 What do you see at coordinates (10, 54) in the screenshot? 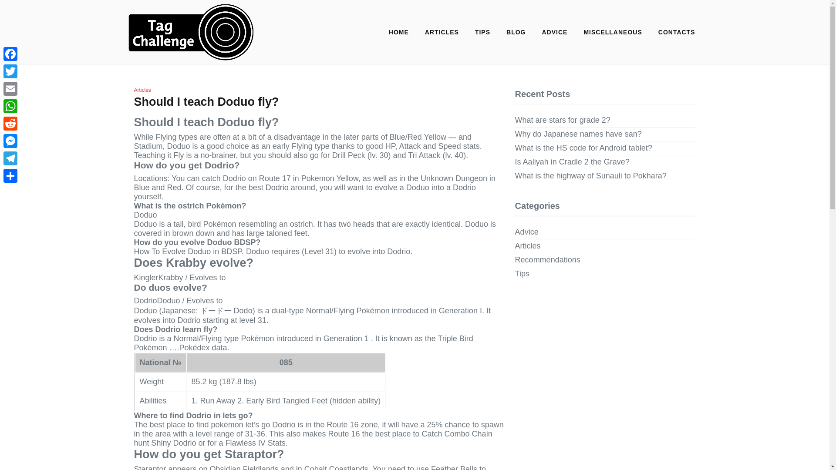
I see `Facebook` at bounding box center [10, 54].